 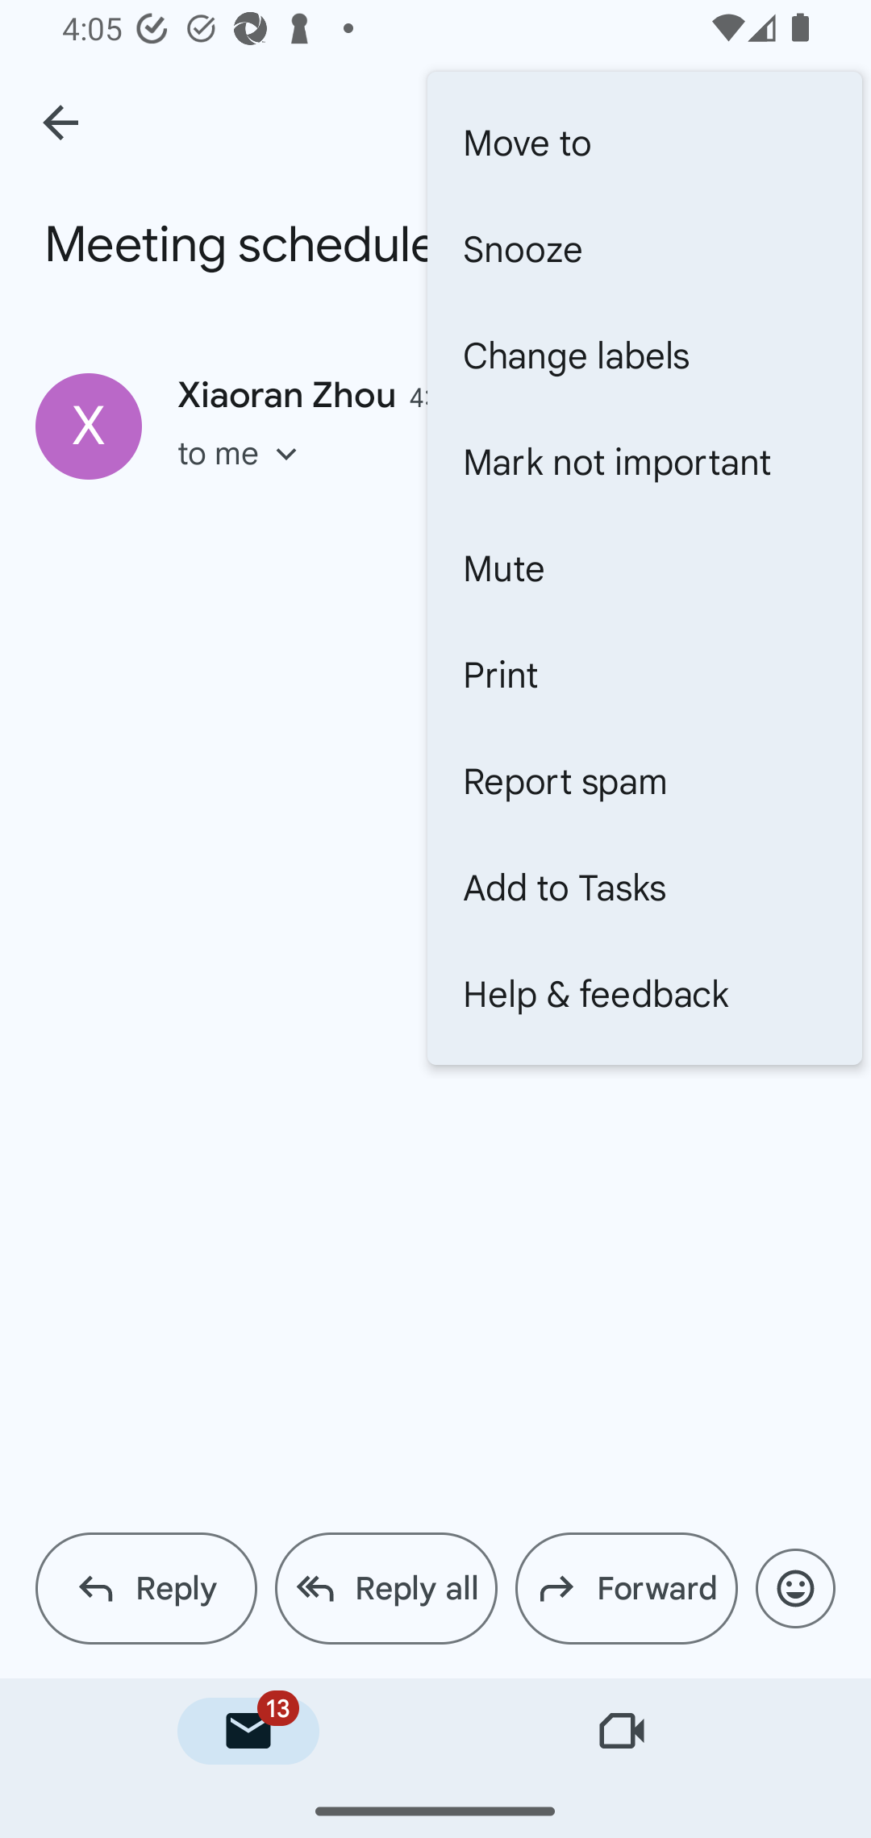 I want to click on Mute, so click(x=645, y=568).